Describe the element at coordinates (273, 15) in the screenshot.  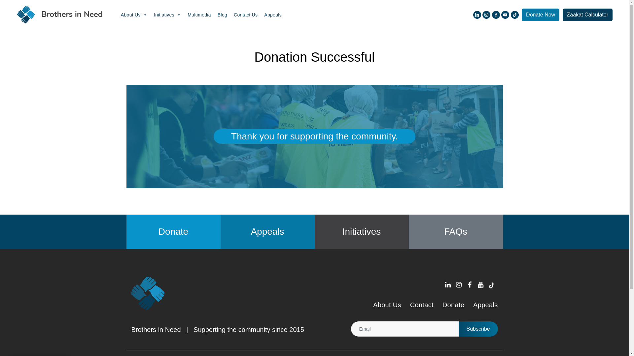
I see `Appeals` at that location.